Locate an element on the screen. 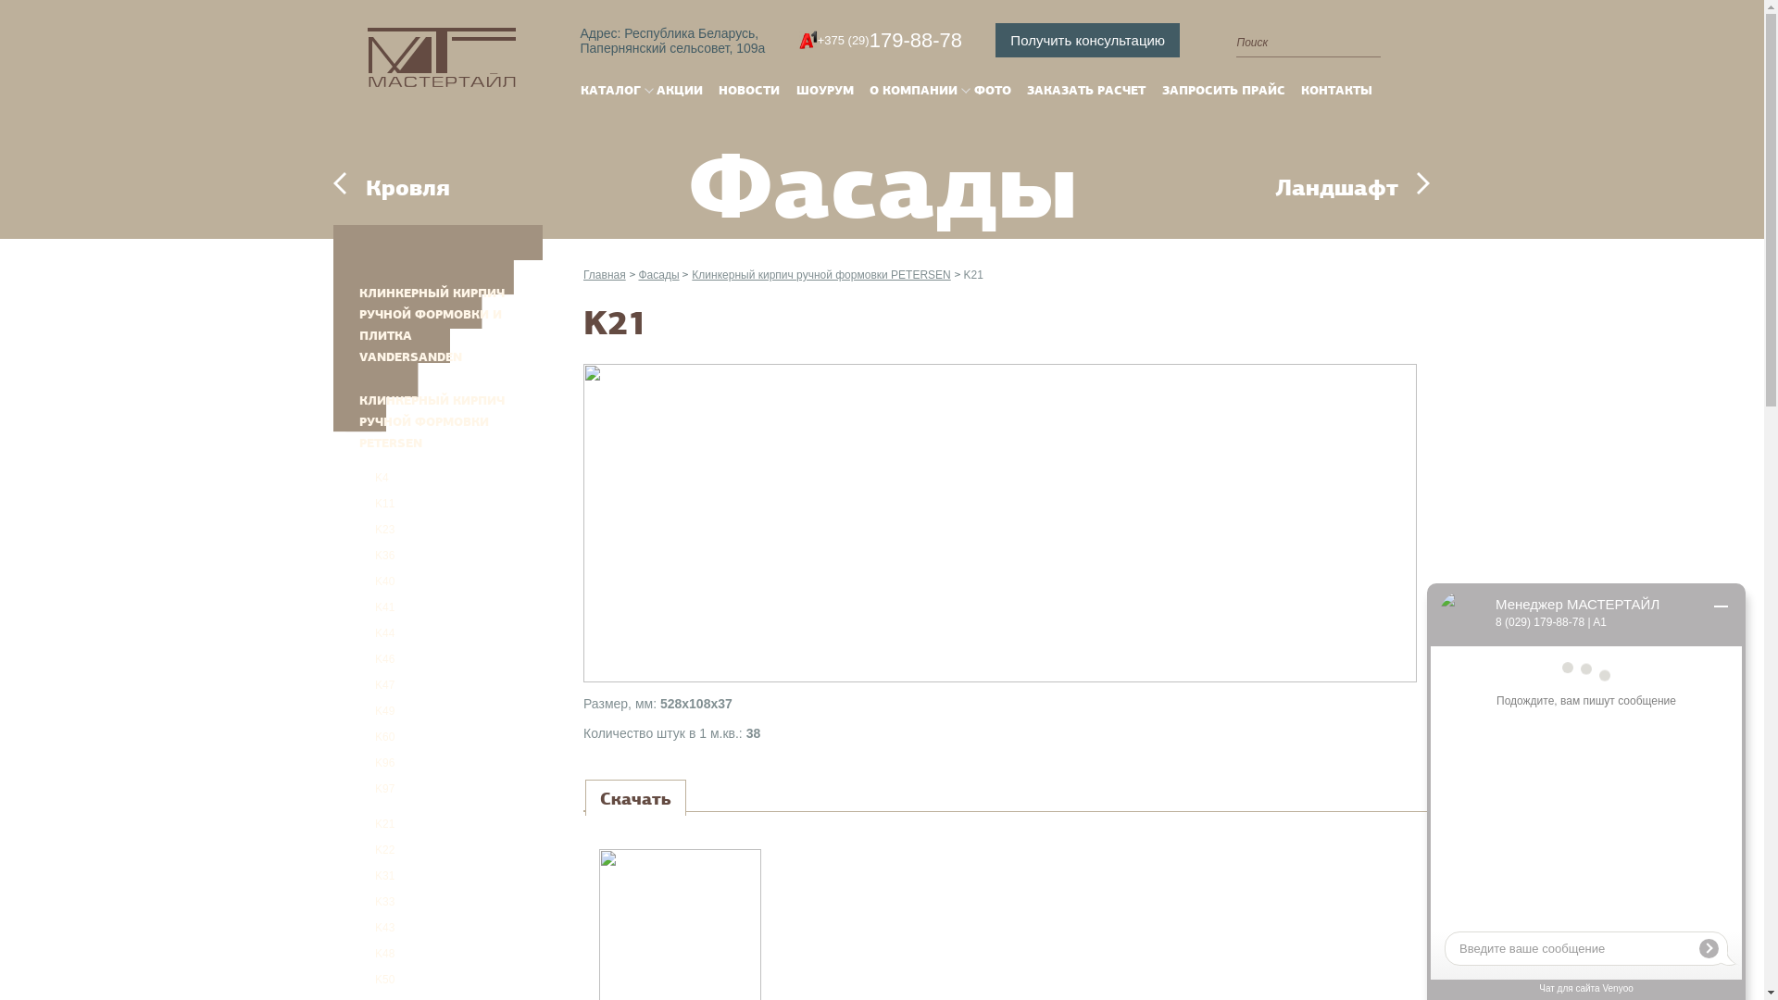 This screenshot has height=1000, width=1778. K4 is located at coordinates (361, 478).